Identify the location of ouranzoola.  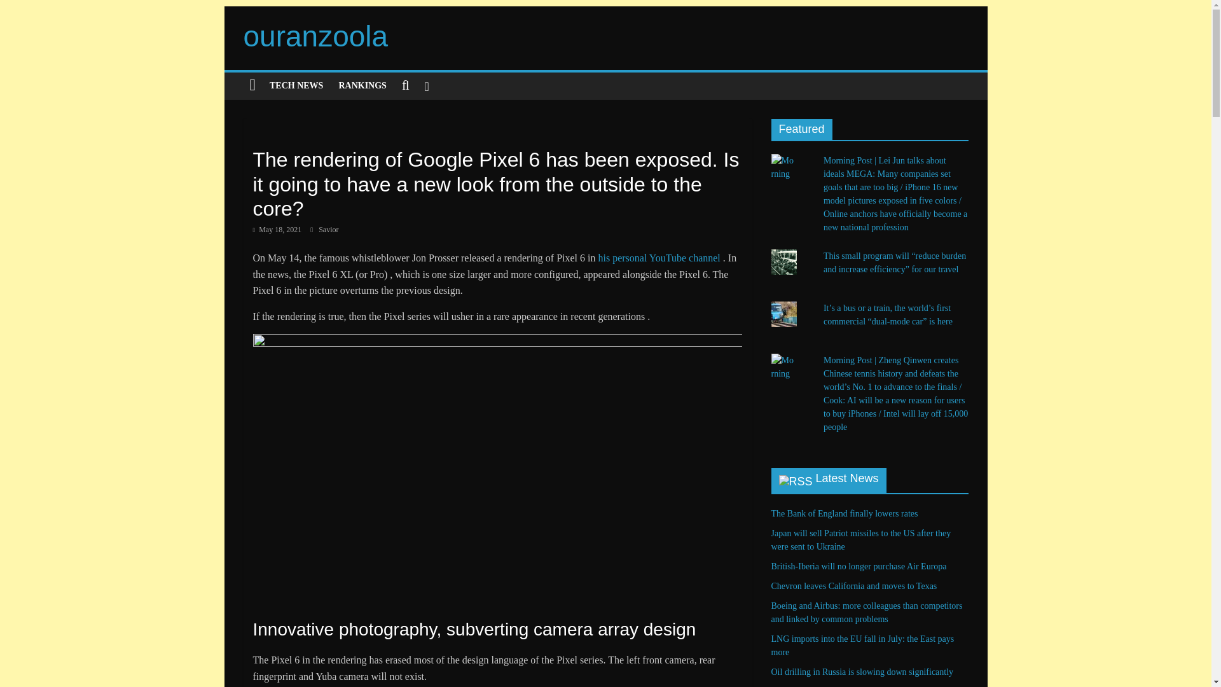
(315, 36).